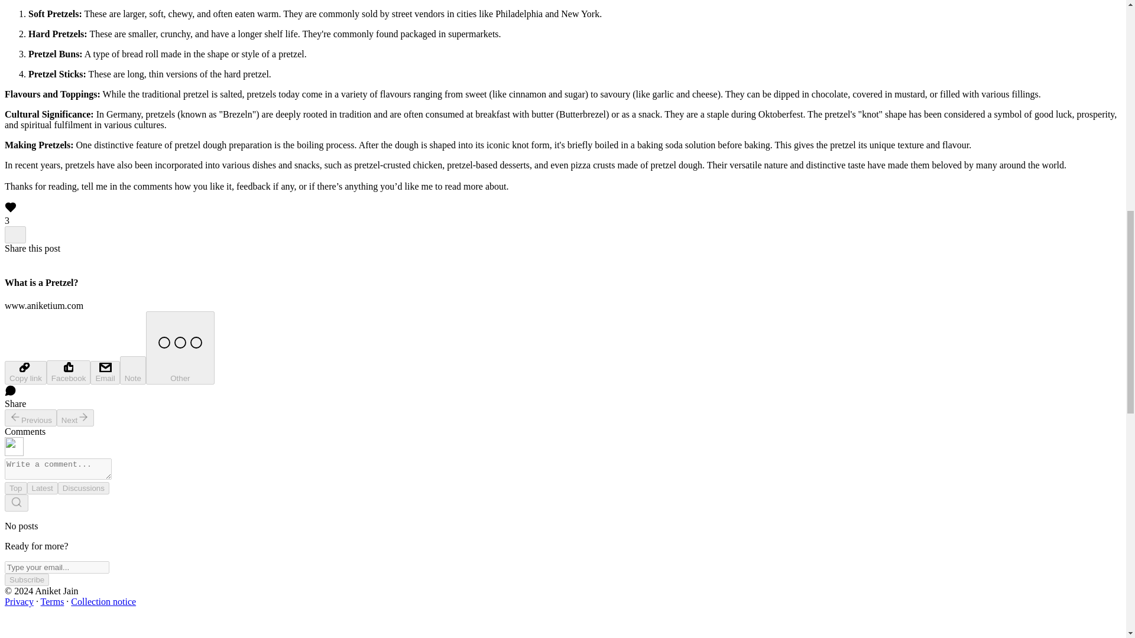  What do you see at coordinates (43, 488) in the screenshot?
I see `Latest` at bounding box center [43, 488].